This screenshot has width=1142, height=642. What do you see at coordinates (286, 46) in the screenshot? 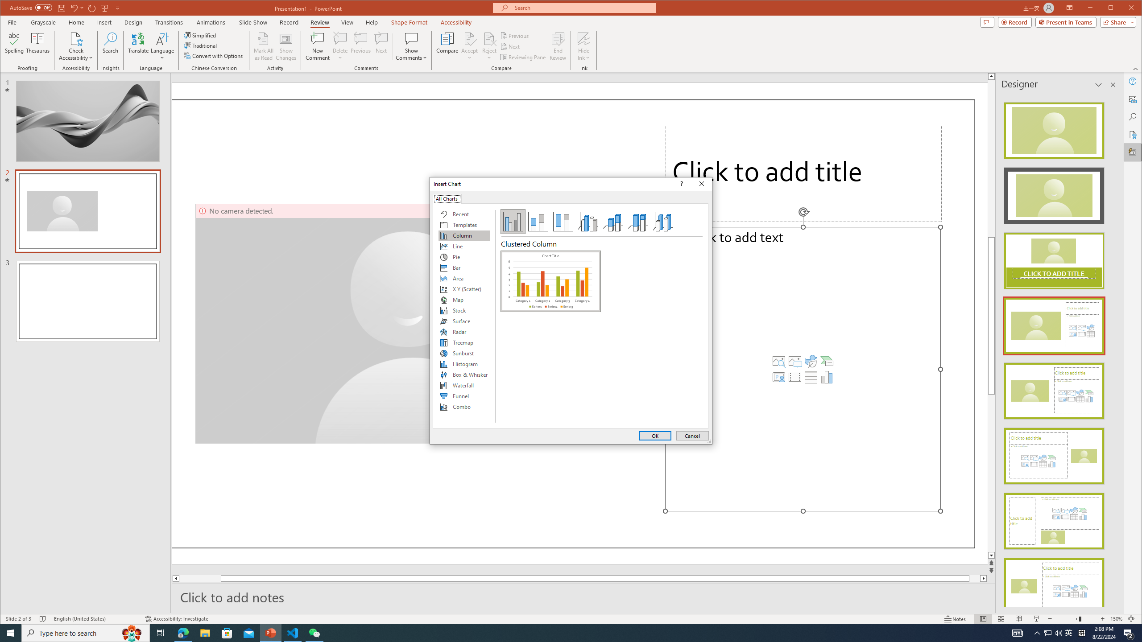
I see `Show Changes` at bounding box center [286, 46].